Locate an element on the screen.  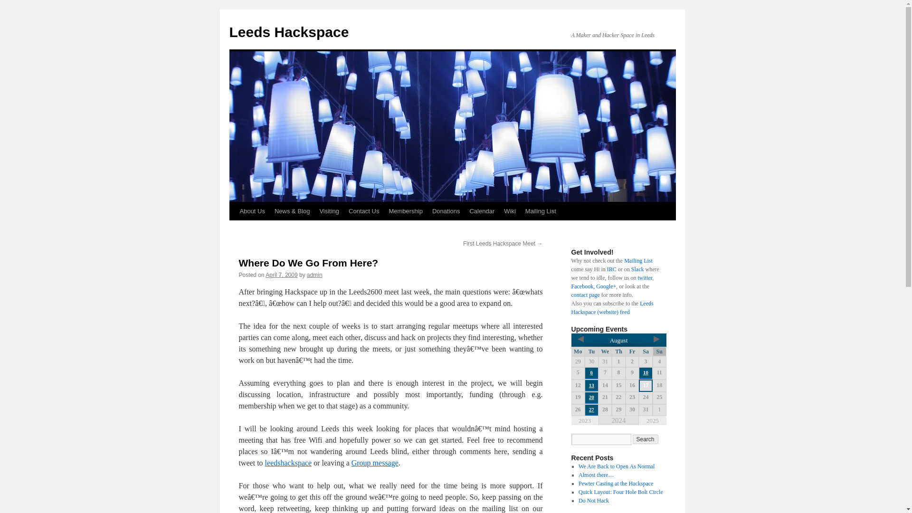
twitter is located at coordinates (645, 277).